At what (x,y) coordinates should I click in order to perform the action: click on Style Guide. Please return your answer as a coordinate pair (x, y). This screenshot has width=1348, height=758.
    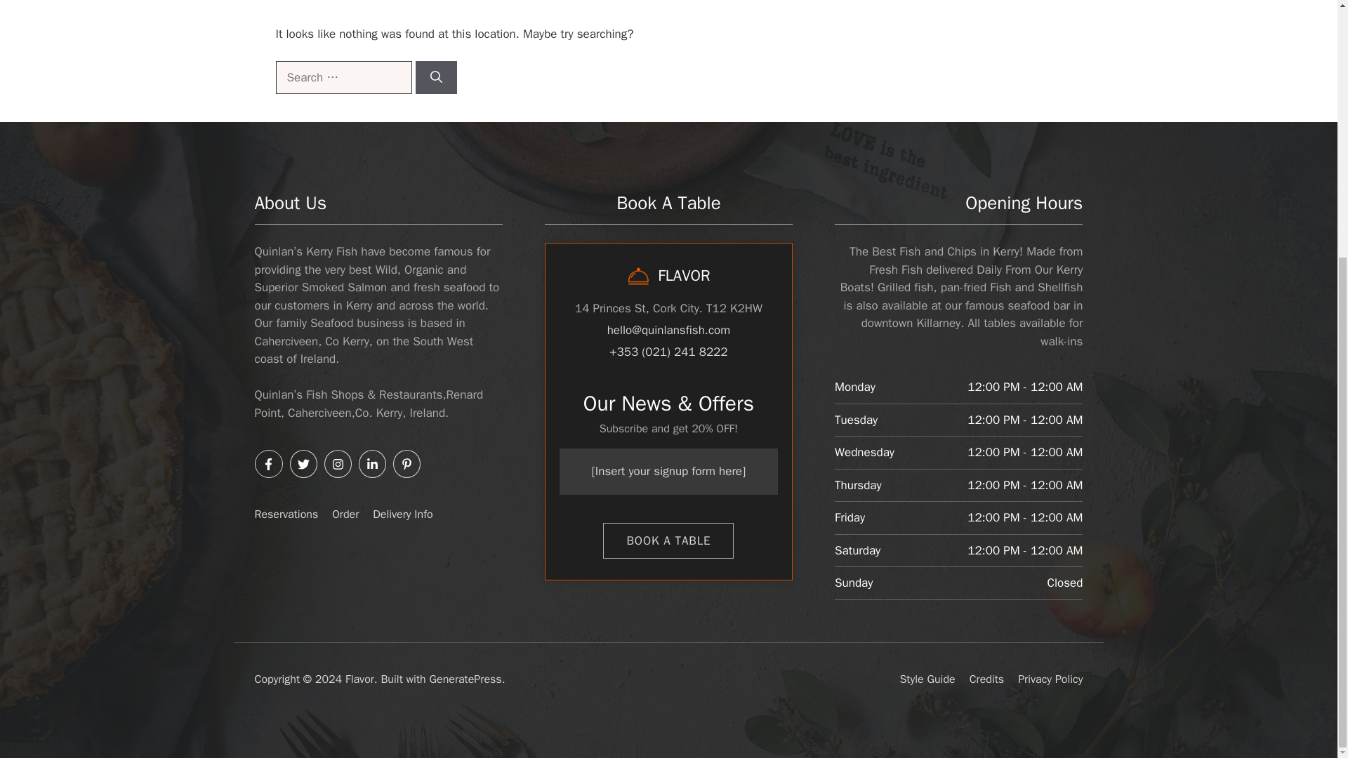
    Looking at the image, I should click on (927, 679).